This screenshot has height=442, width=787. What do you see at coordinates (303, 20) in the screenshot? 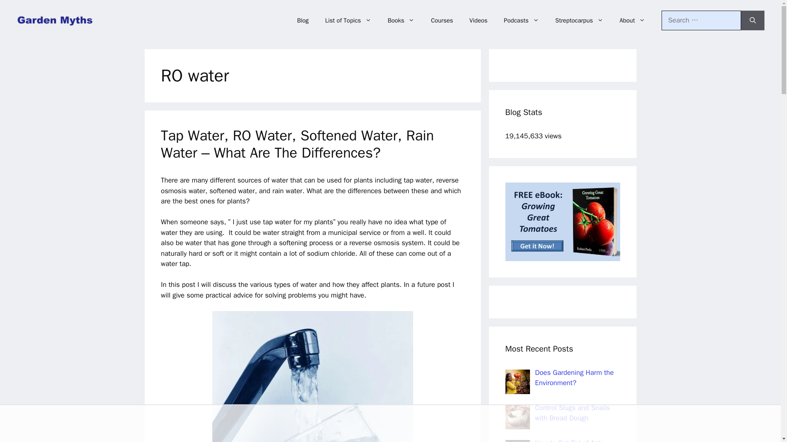
I see `Blog` at bounding box center [303, 20].